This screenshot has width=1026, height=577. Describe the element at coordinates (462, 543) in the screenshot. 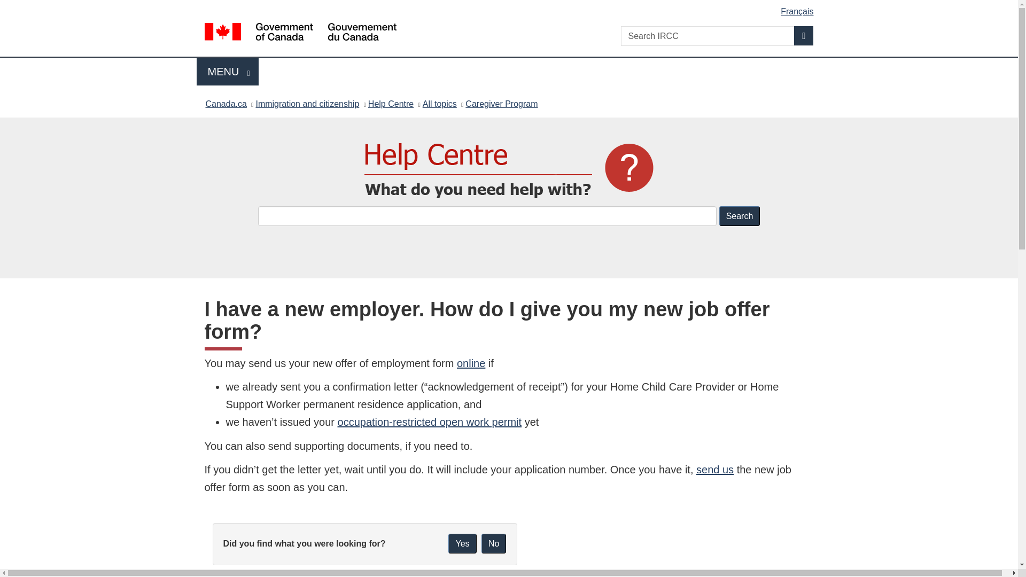

I see `Skip to main content` at that location.